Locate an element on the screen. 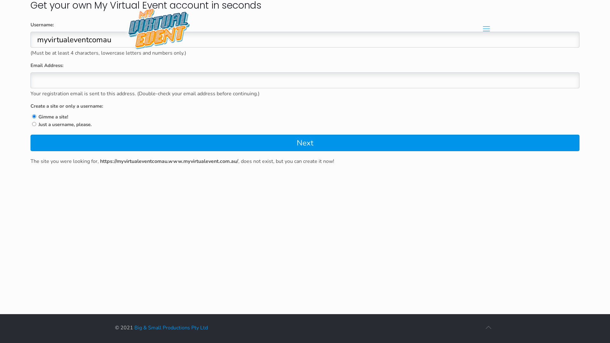  Next is located at coordinates (305, 143).